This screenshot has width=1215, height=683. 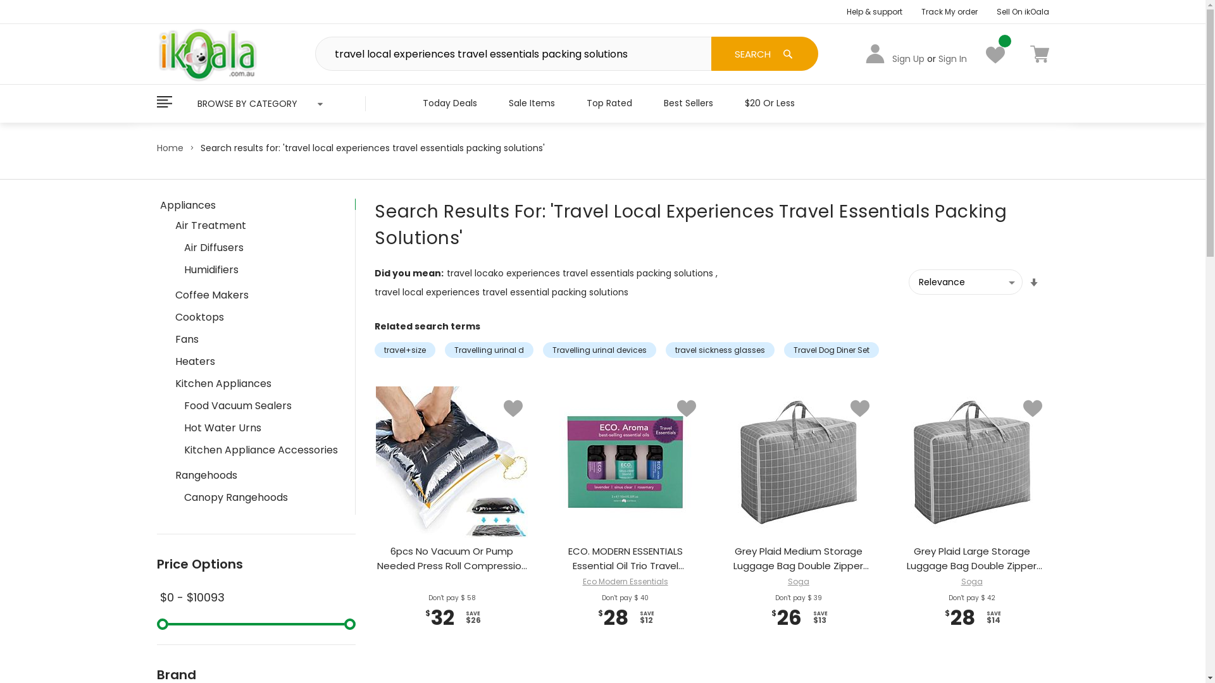 I want to click on Add to Wish List, so click(x=860, y=409).